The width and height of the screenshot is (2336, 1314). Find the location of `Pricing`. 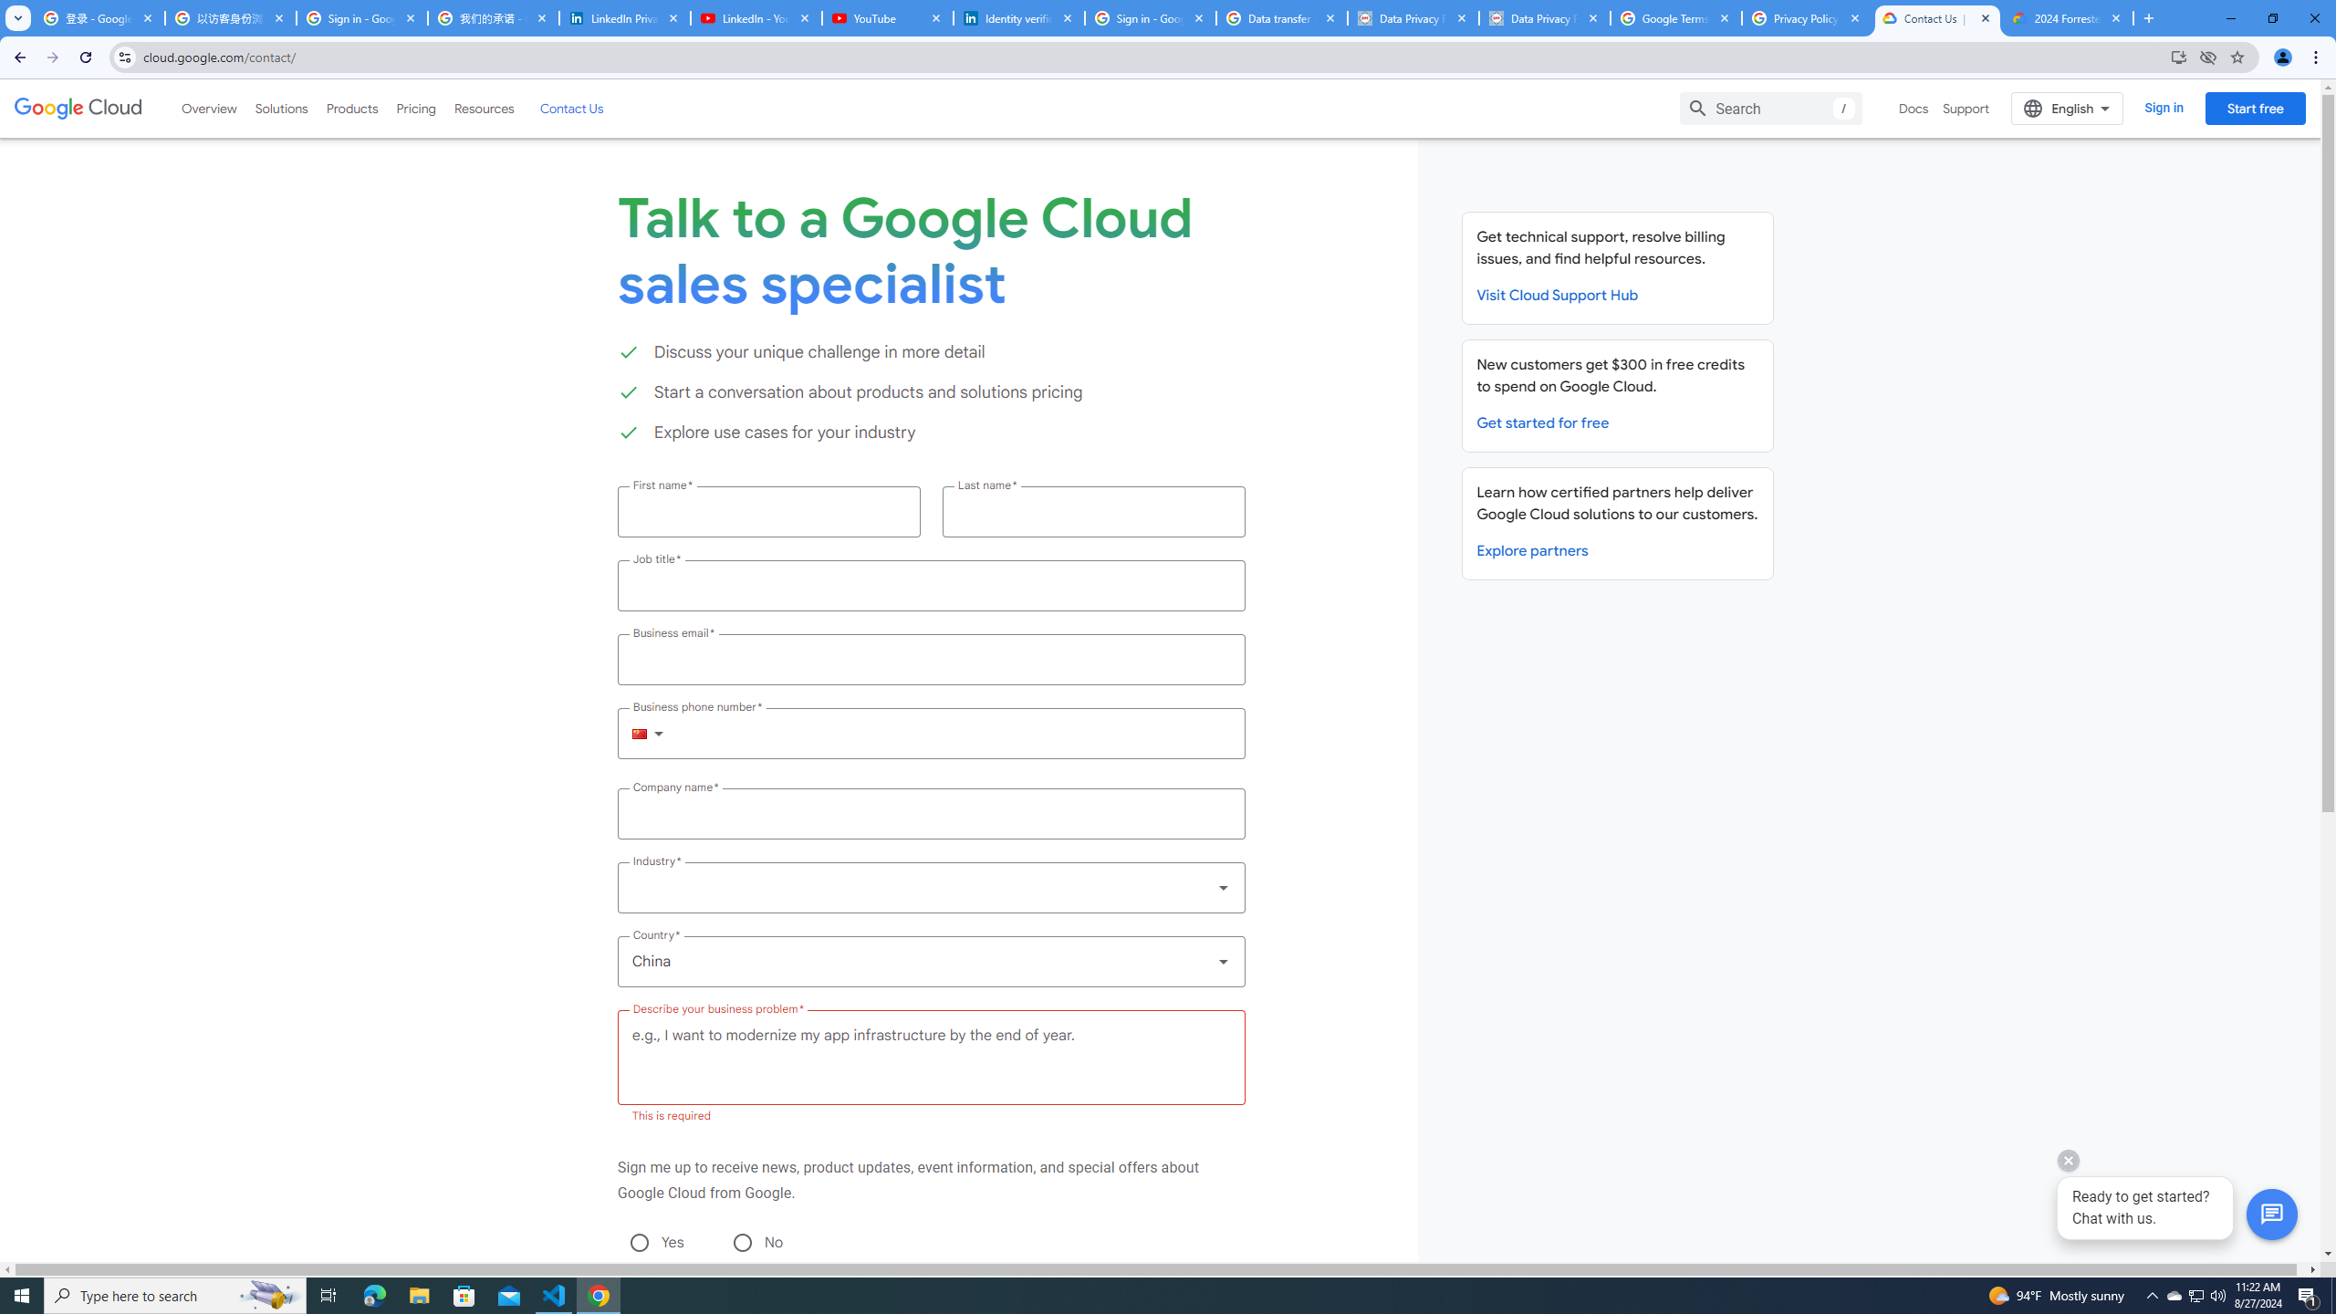

Pricing is located at coordinates (416, 108).